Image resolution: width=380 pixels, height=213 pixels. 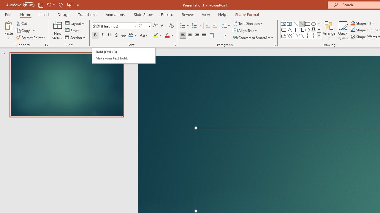 I want to click on Font, so click(x=115, y=26).